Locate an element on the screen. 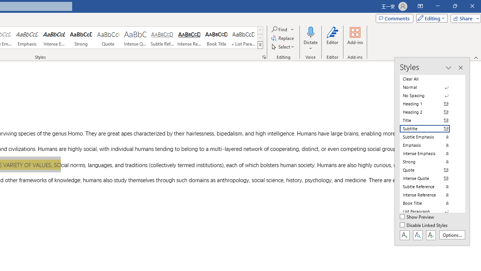 Image resolution: width=481 pixels, height=271 pixels. Close pane is located at coordinates (460, 68).